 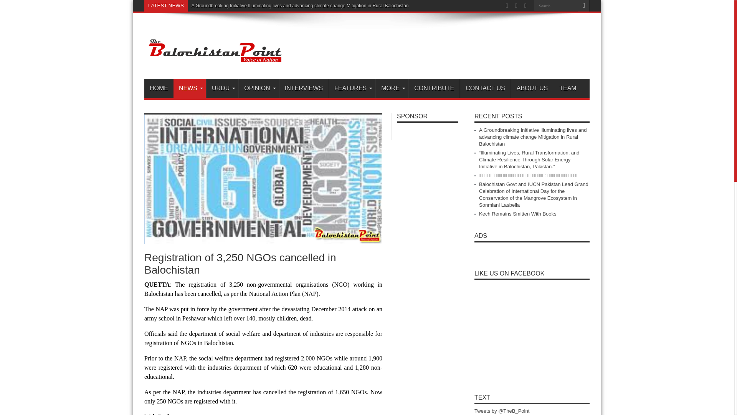 I want to click on CONTACT US, so click(x=485, y=88).